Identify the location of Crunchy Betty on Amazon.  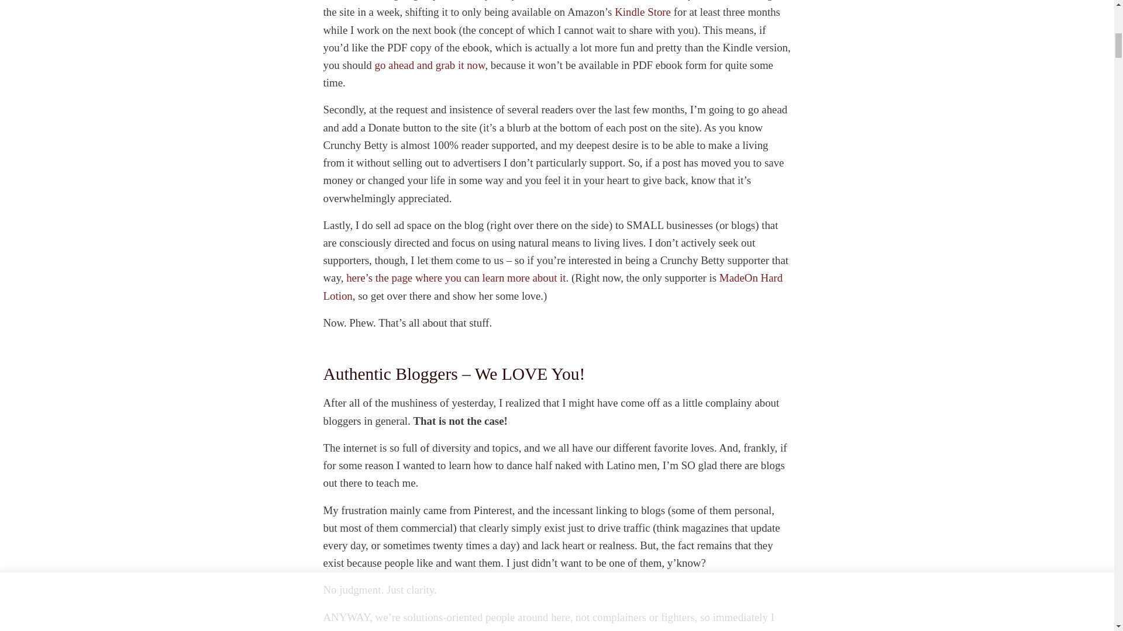
(642, 12).